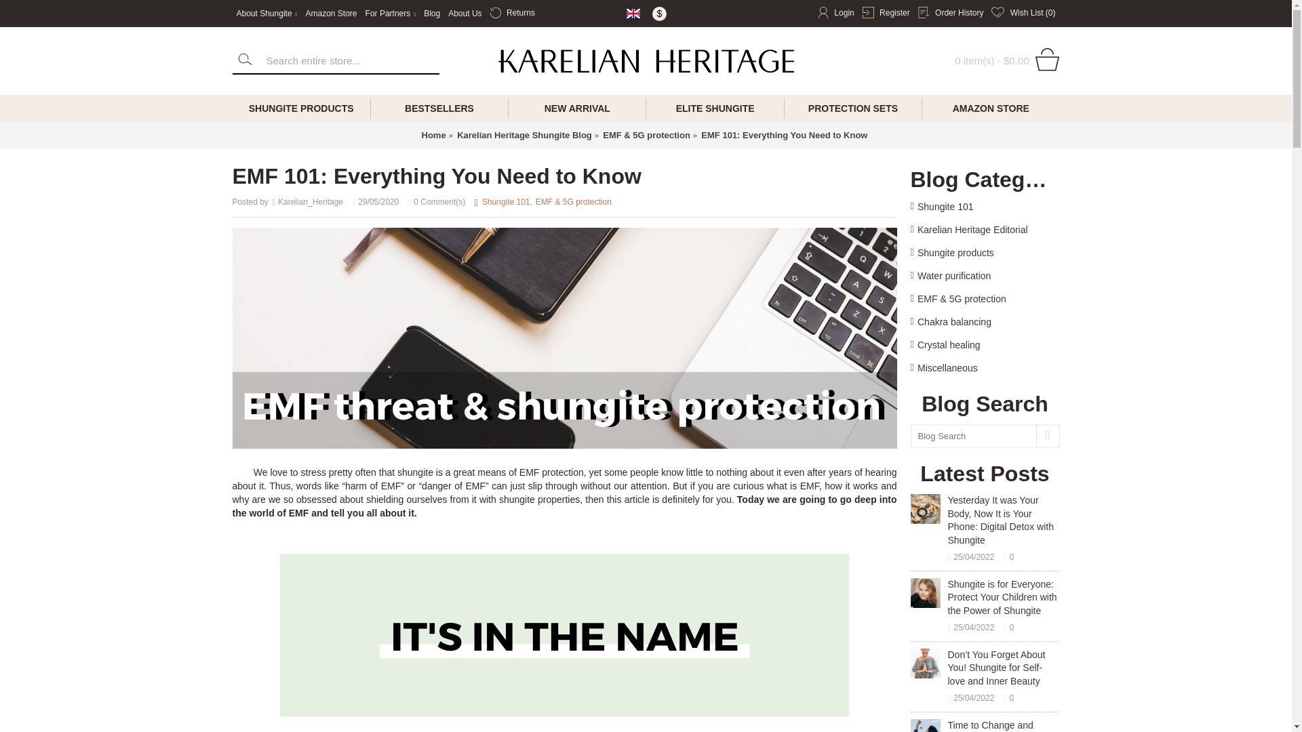 This screenshot has width=1302, height=732. I want to click on About Us, so click(465, 14).